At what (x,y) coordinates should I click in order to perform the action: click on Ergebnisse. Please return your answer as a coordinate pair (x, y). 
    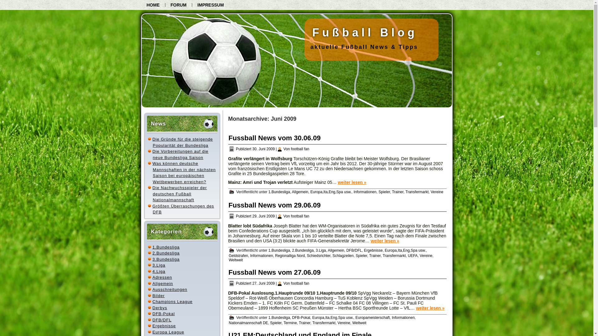
    Looking at the image, I should click on (373, 250).